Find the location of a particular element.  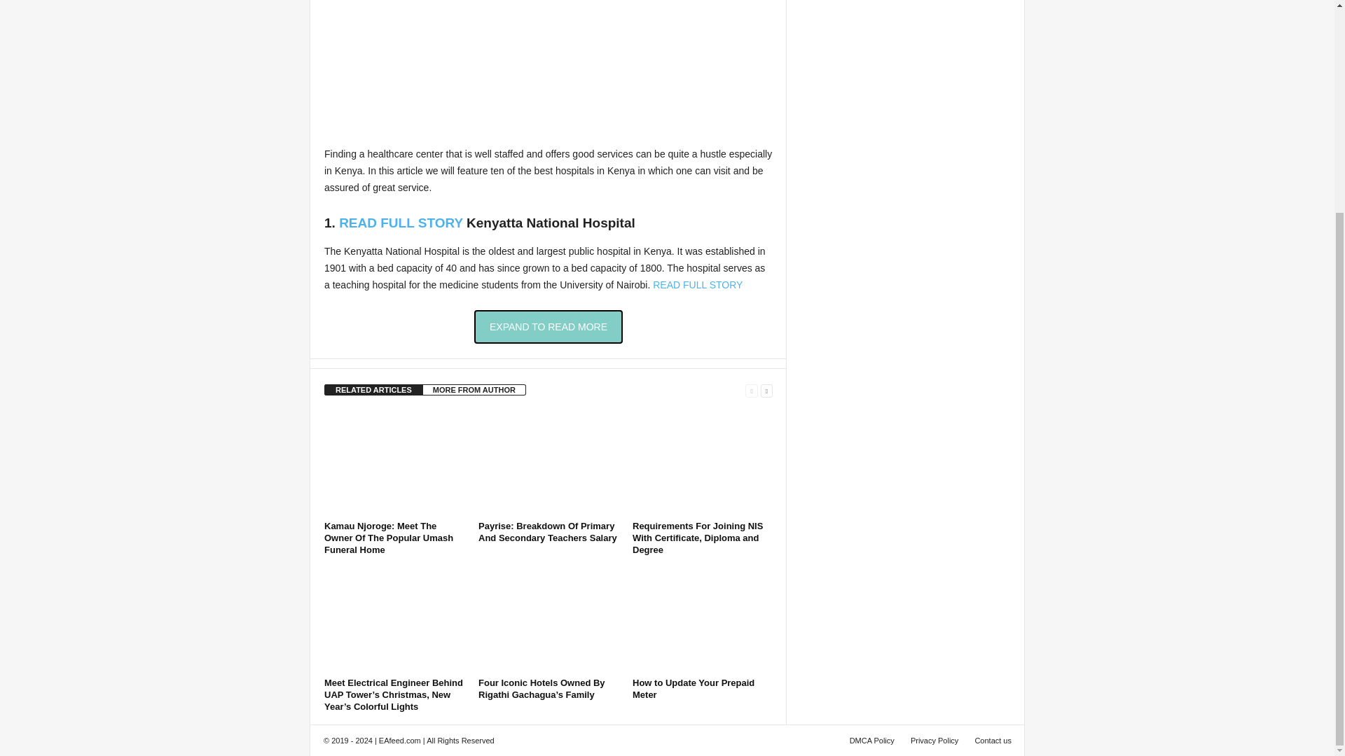

EXPAND TO READ MORE is located at coordinates (548, 326).